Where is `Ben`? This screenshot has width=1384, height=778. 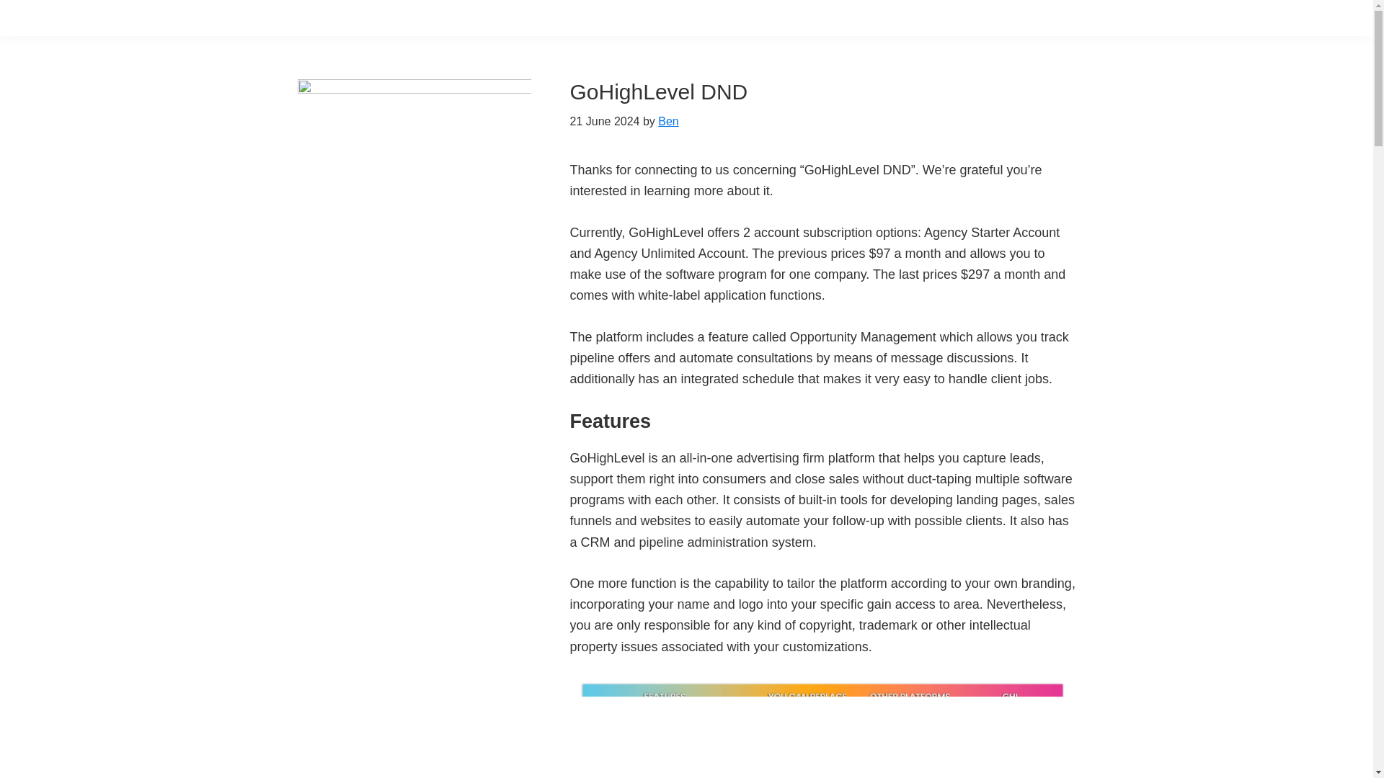
Ben is located at coordinates (667, 121).